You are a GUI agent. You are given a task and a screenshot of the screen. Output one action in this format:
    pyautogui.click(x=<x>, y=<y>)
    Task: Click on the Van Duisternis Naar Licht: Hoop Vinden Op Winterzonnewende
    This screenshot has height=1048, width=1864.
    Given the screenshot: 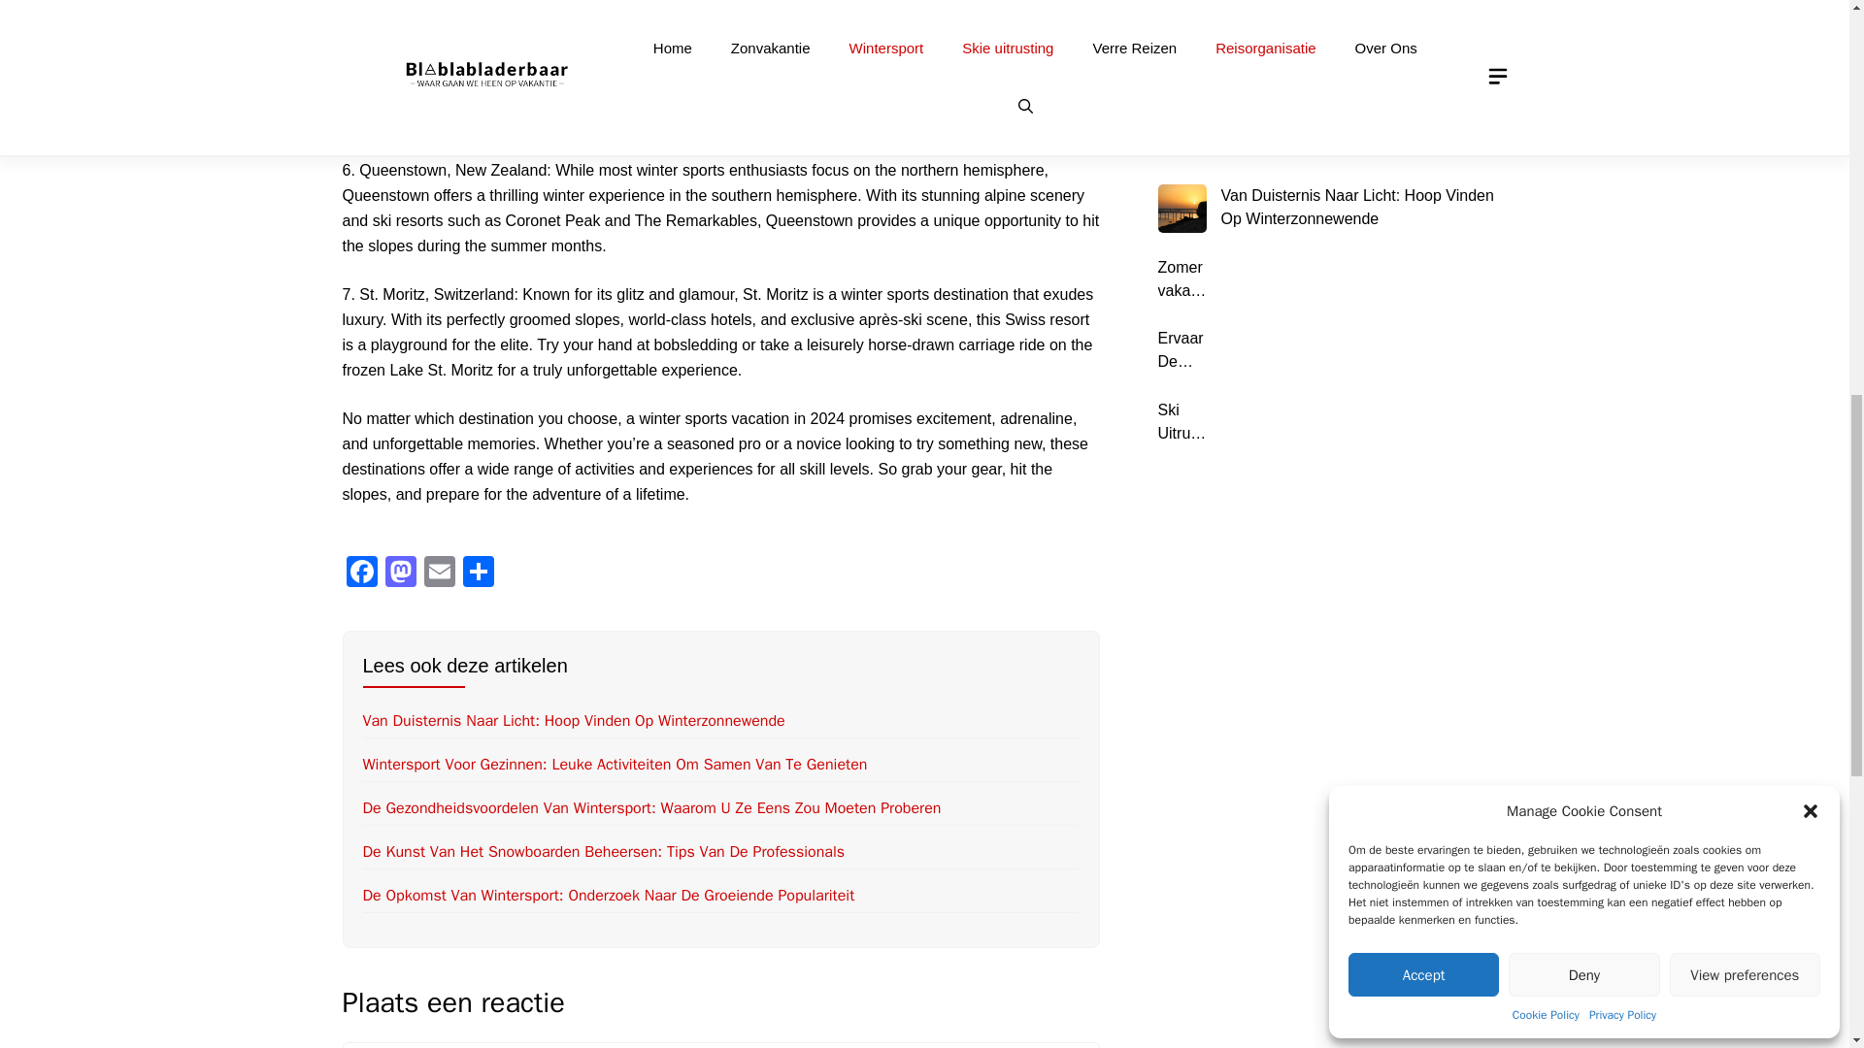 What is the action you would take?
    pyautogui.click(x=574, y=720)
    